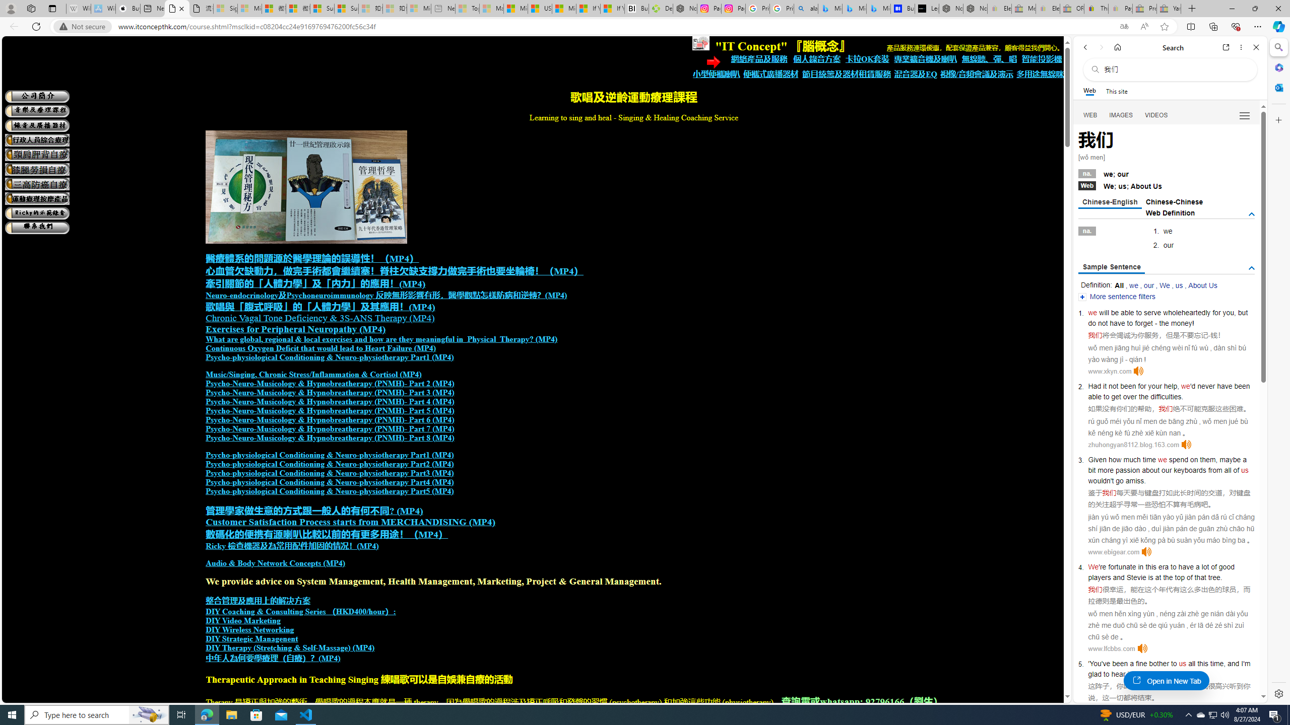 The image size is (1290, 725). Describe the element at coordinates (1279, 371) in the screenshot. I see `Side bar` at that location.